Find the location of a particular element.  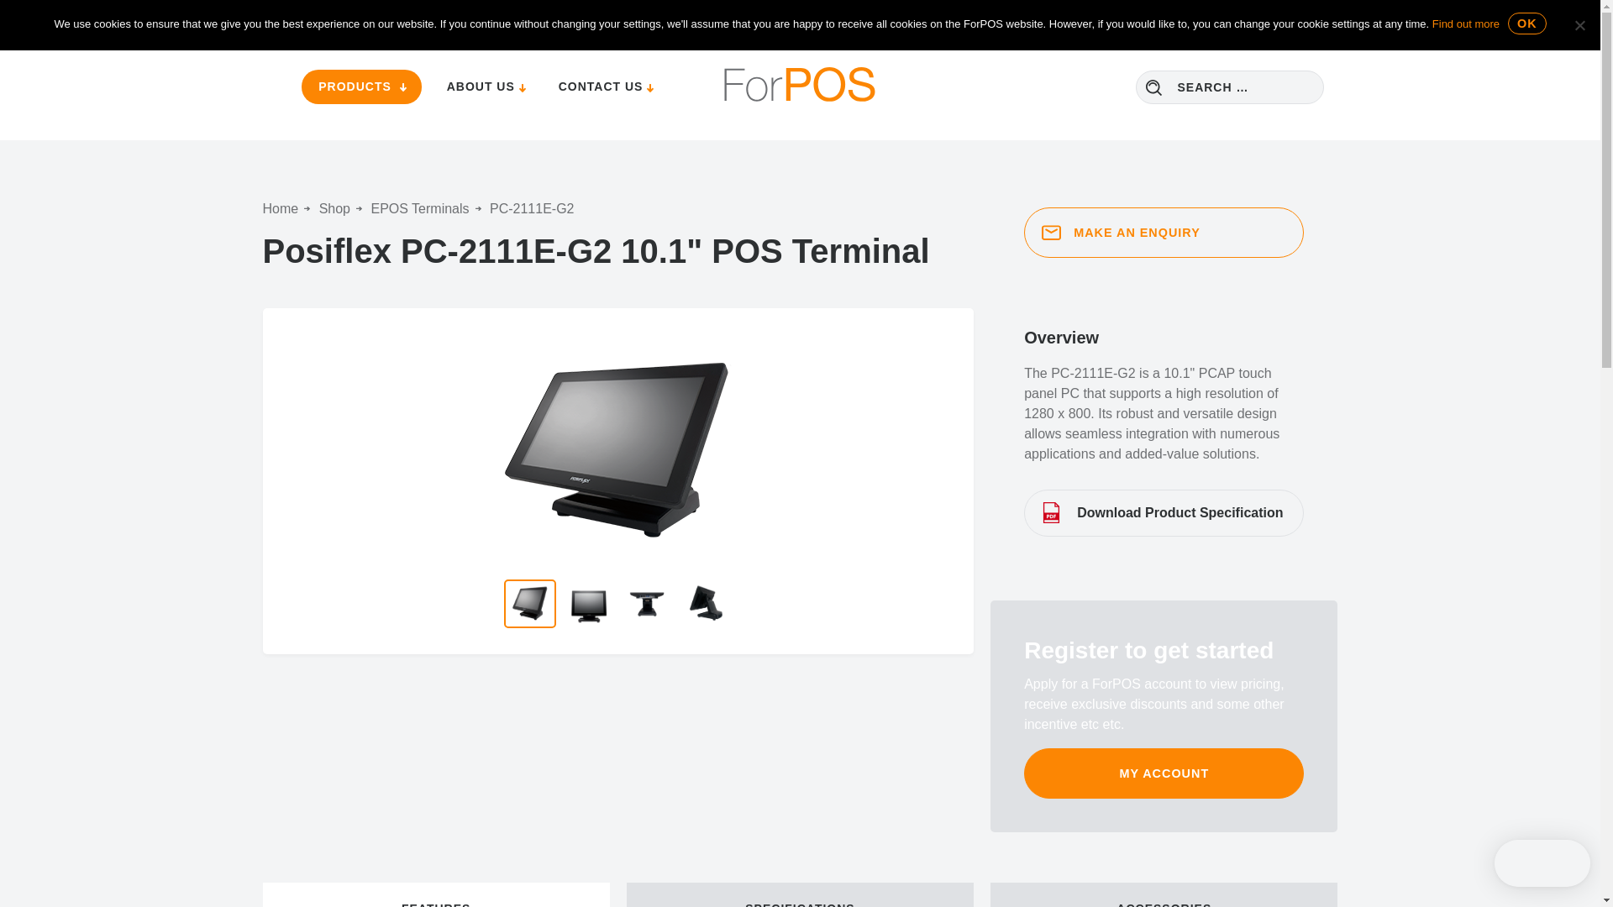

PRODUCTS is located at coordinates (361, 87).